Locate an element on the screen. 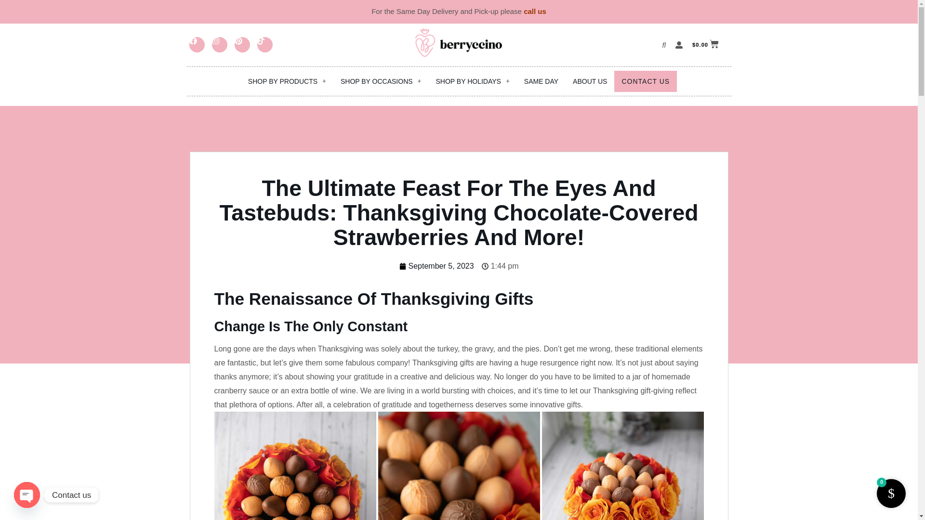 This screenshot has height=520, width=925. SHOP BY HOLIDAYS is located at coordinates (473, 81).